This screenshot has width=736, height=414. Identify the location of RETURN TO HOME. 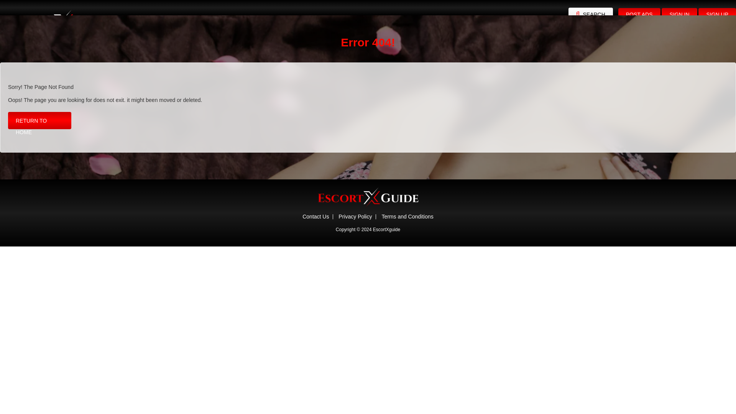
(40, 120).